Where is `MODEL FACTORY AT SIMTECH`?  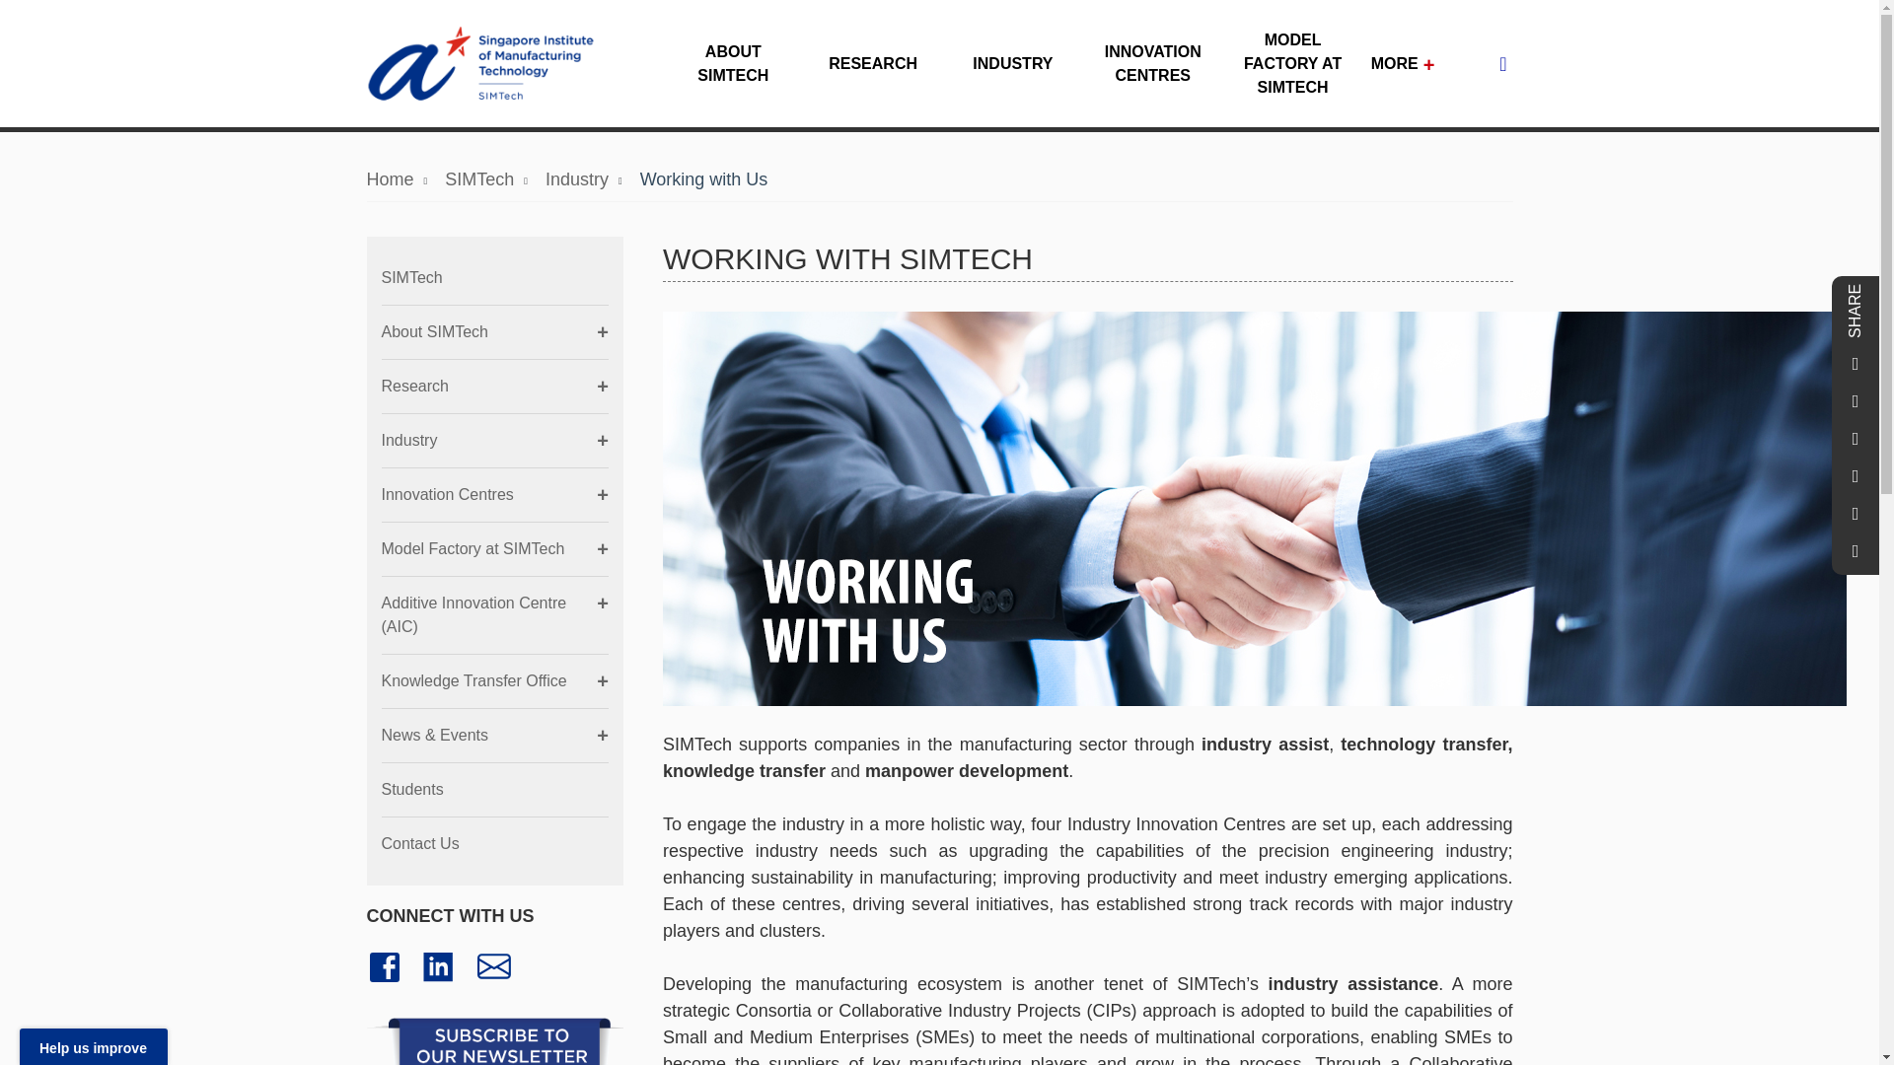
MODEL FACTORY AT SIMTECH is located at coordinates (1292, 73).